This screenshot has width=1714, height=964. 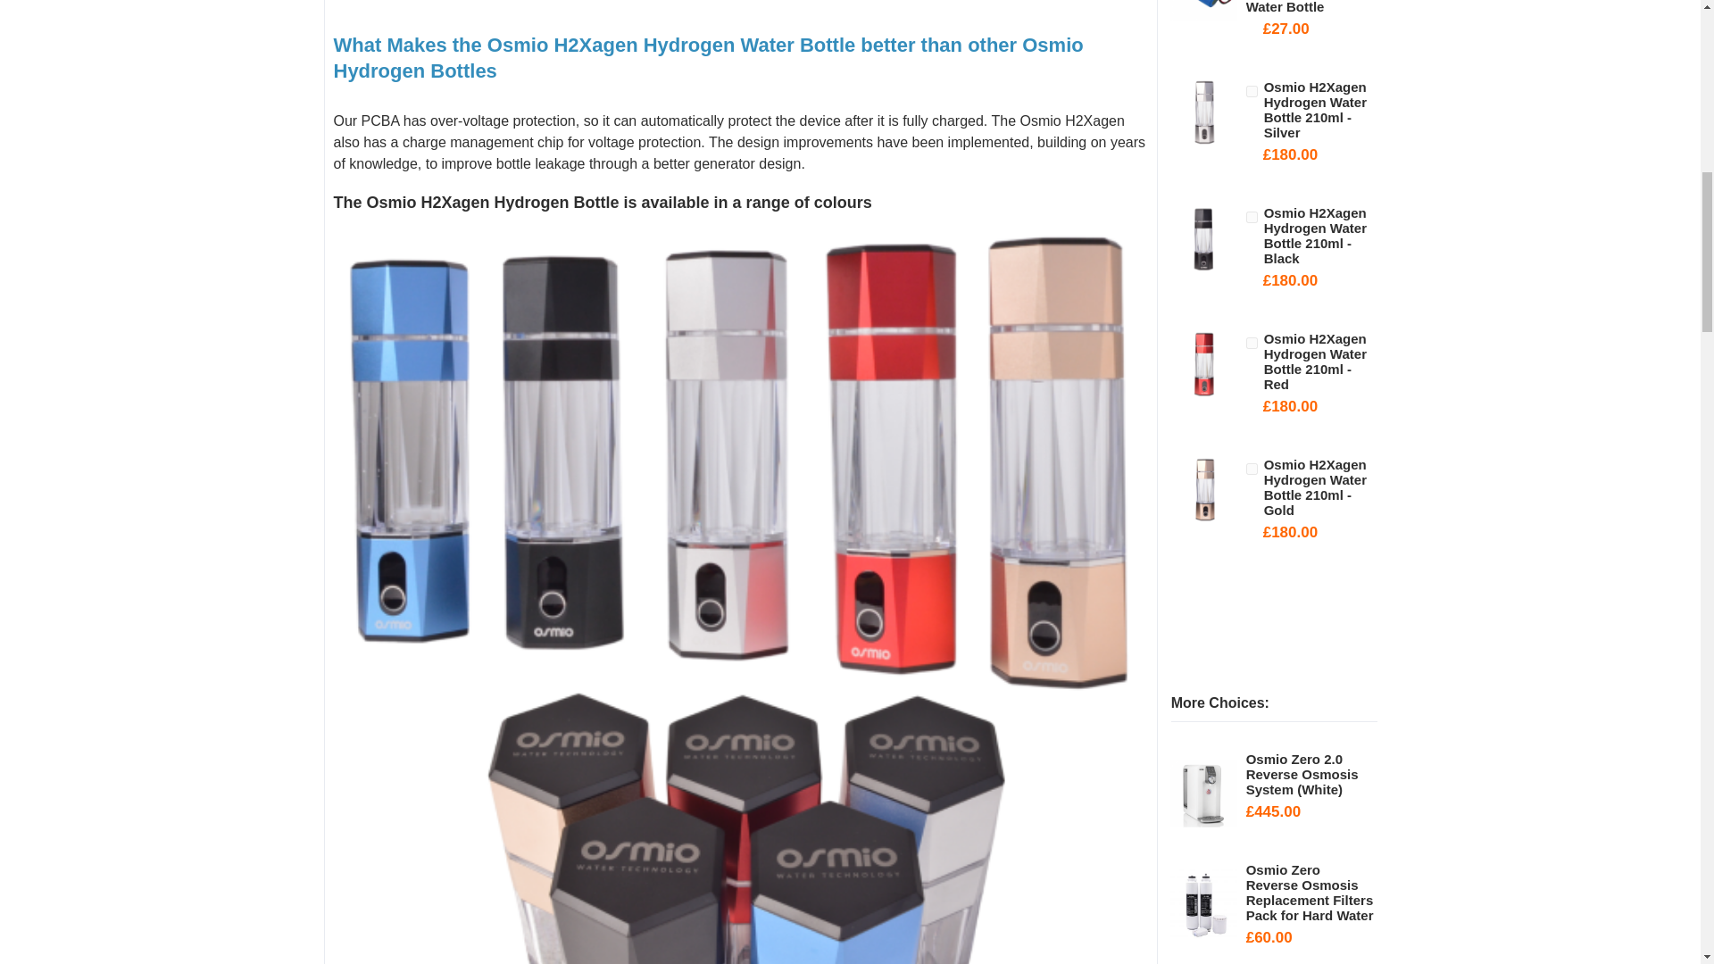 What do you see at coordinates (1252, 470) in the screenshot?
I see `3633` at bounding box center [1252, 470].